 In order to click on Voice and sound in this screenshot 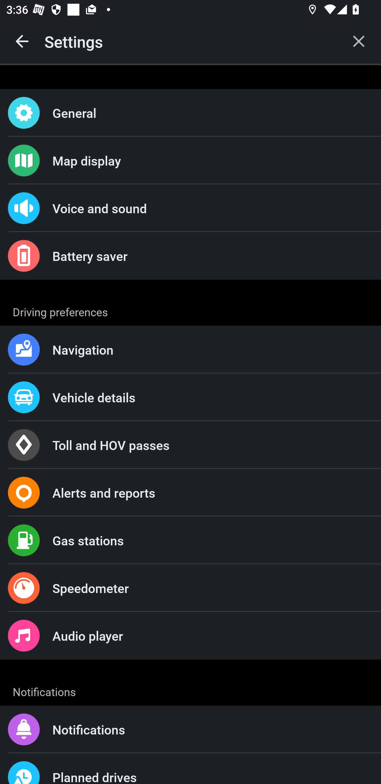, I will do `click(190, 208)`.